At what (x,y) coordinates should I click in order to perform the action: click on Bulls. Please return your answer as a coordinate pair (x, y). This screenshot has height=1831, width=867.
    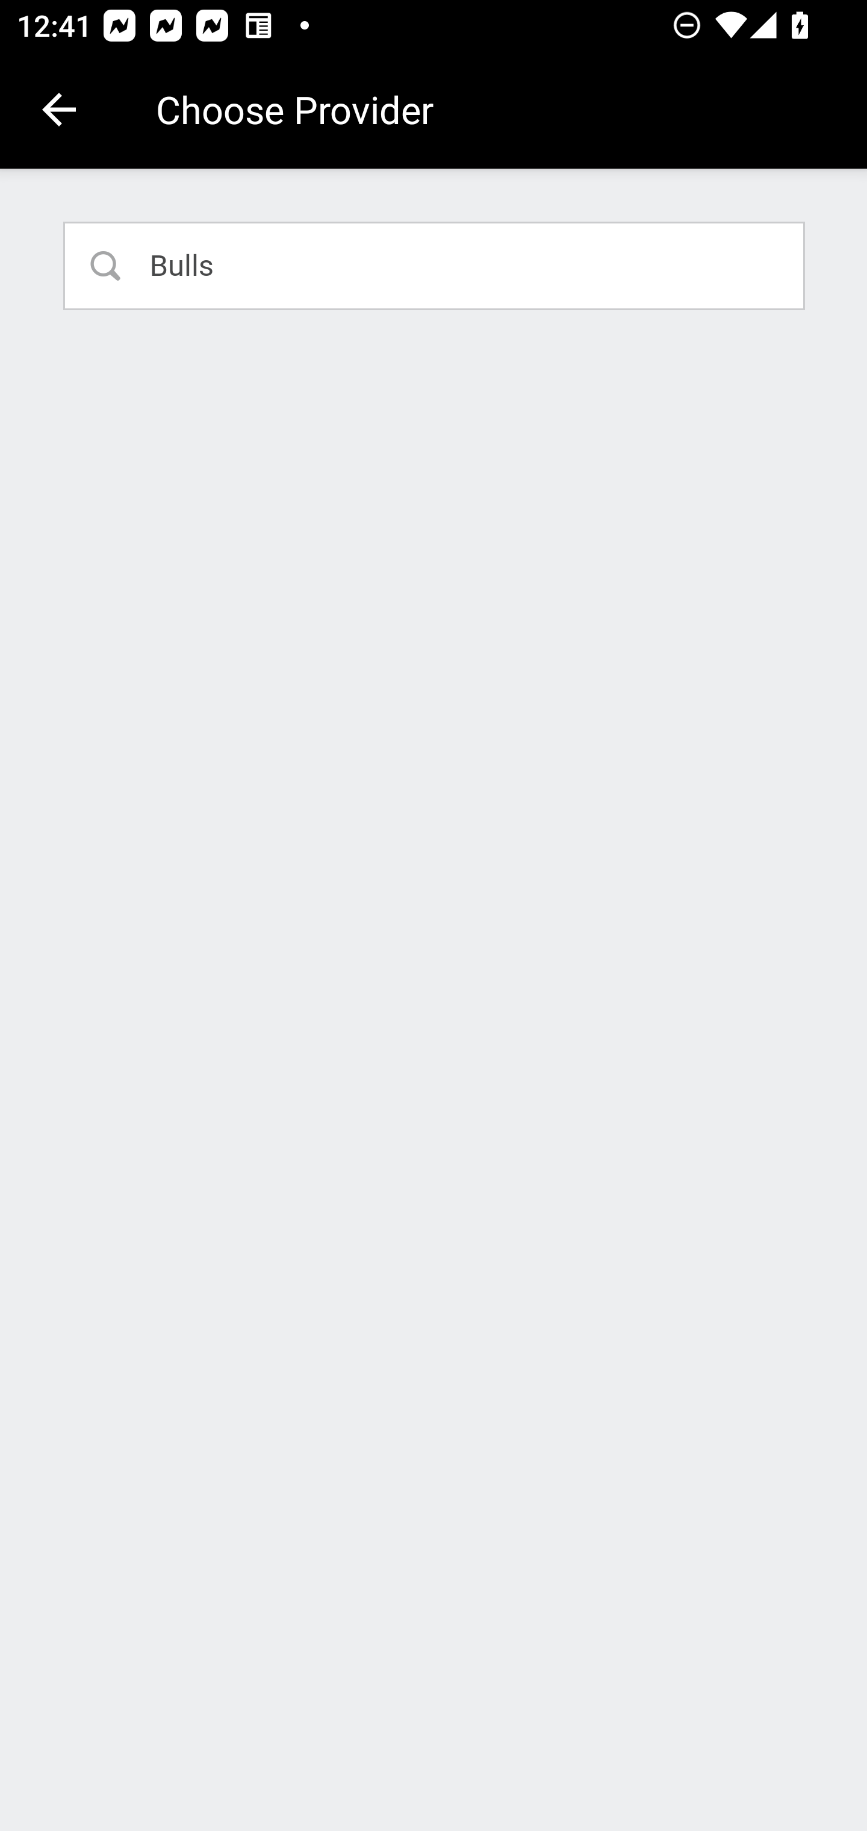
    Looking at the image, I should click on (435, 265).